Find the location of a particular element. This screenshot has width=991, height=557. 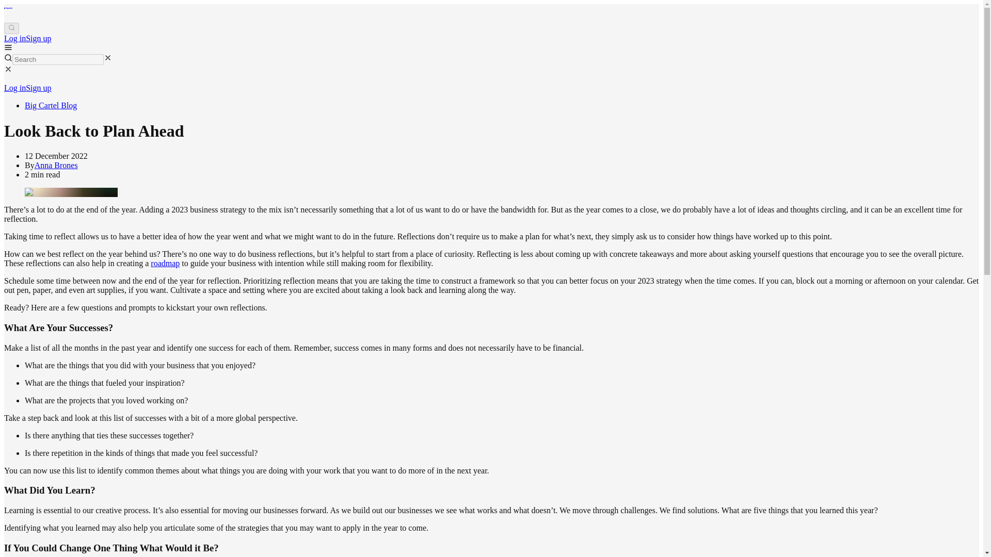

Anna Brones is located at coordinates (56, 165).